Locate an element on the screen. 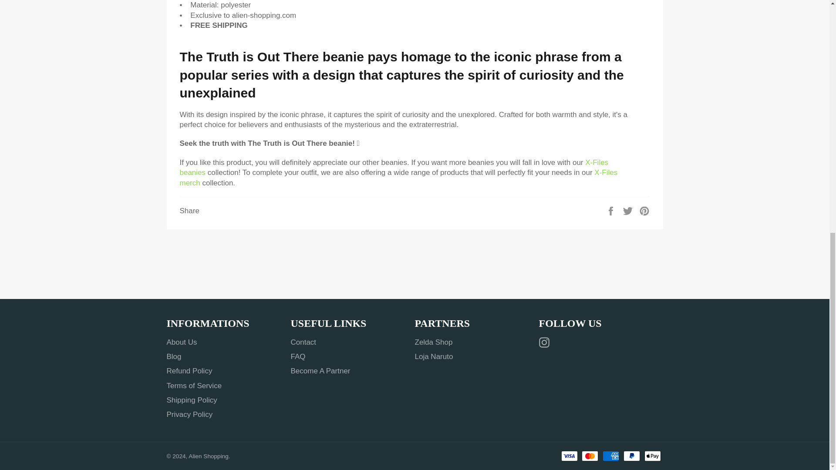 The height and width of the screenshot is (470, 836). Contact is located at coordinates (304, 342).